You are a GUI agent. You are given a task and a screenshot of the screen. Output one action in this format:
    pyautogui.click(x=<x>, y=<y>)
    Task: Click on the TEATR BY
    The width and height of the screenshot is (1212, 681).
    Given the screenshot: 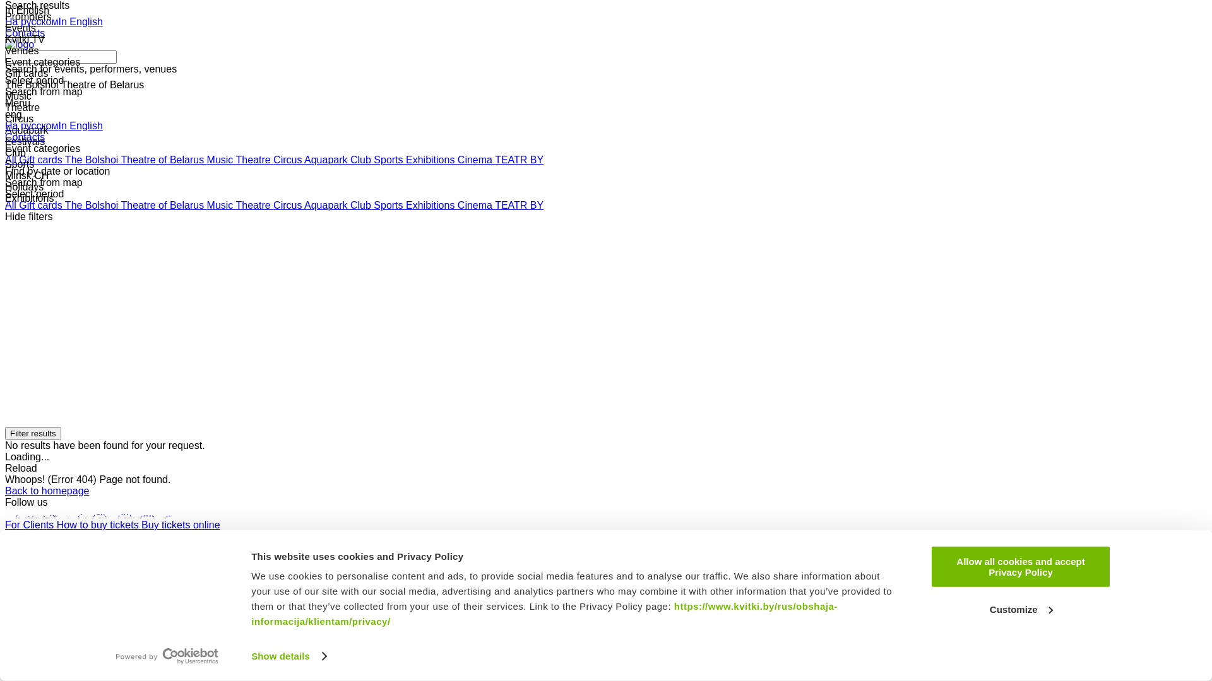 What is the action you would take?
    pyautogui.click(x=519, y=206)
    